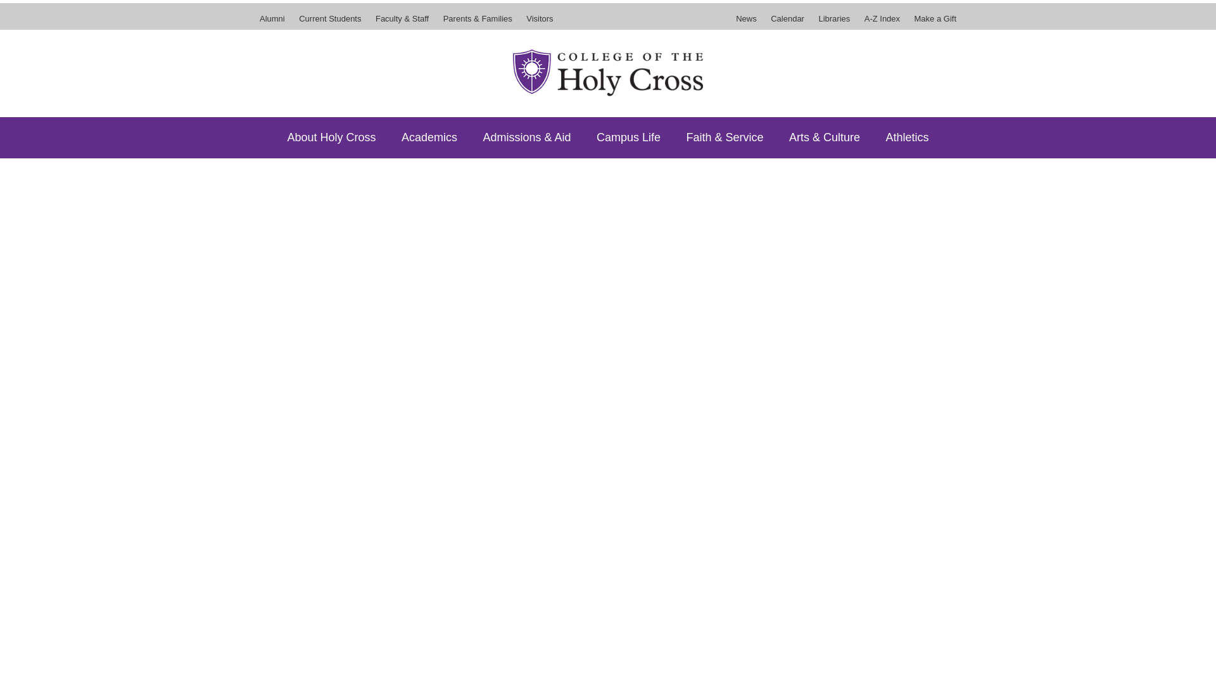  Describe the element at coordinates (882, 23) in the screenshot. I see `A-Z Index` at that location.